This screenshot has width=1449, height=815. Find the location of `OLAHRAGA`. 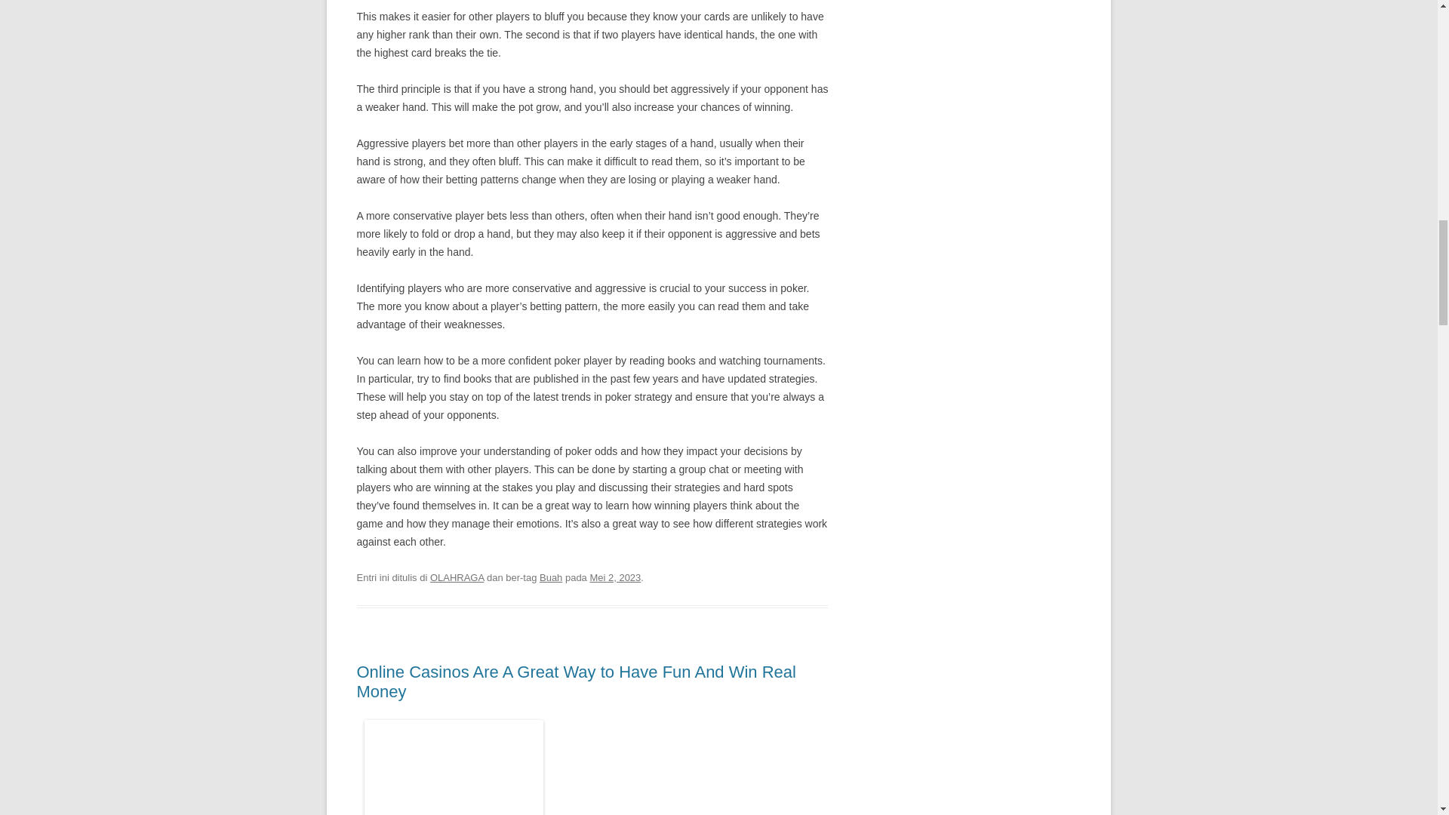

OLAHRAGA is located at coordinates (457, 578).